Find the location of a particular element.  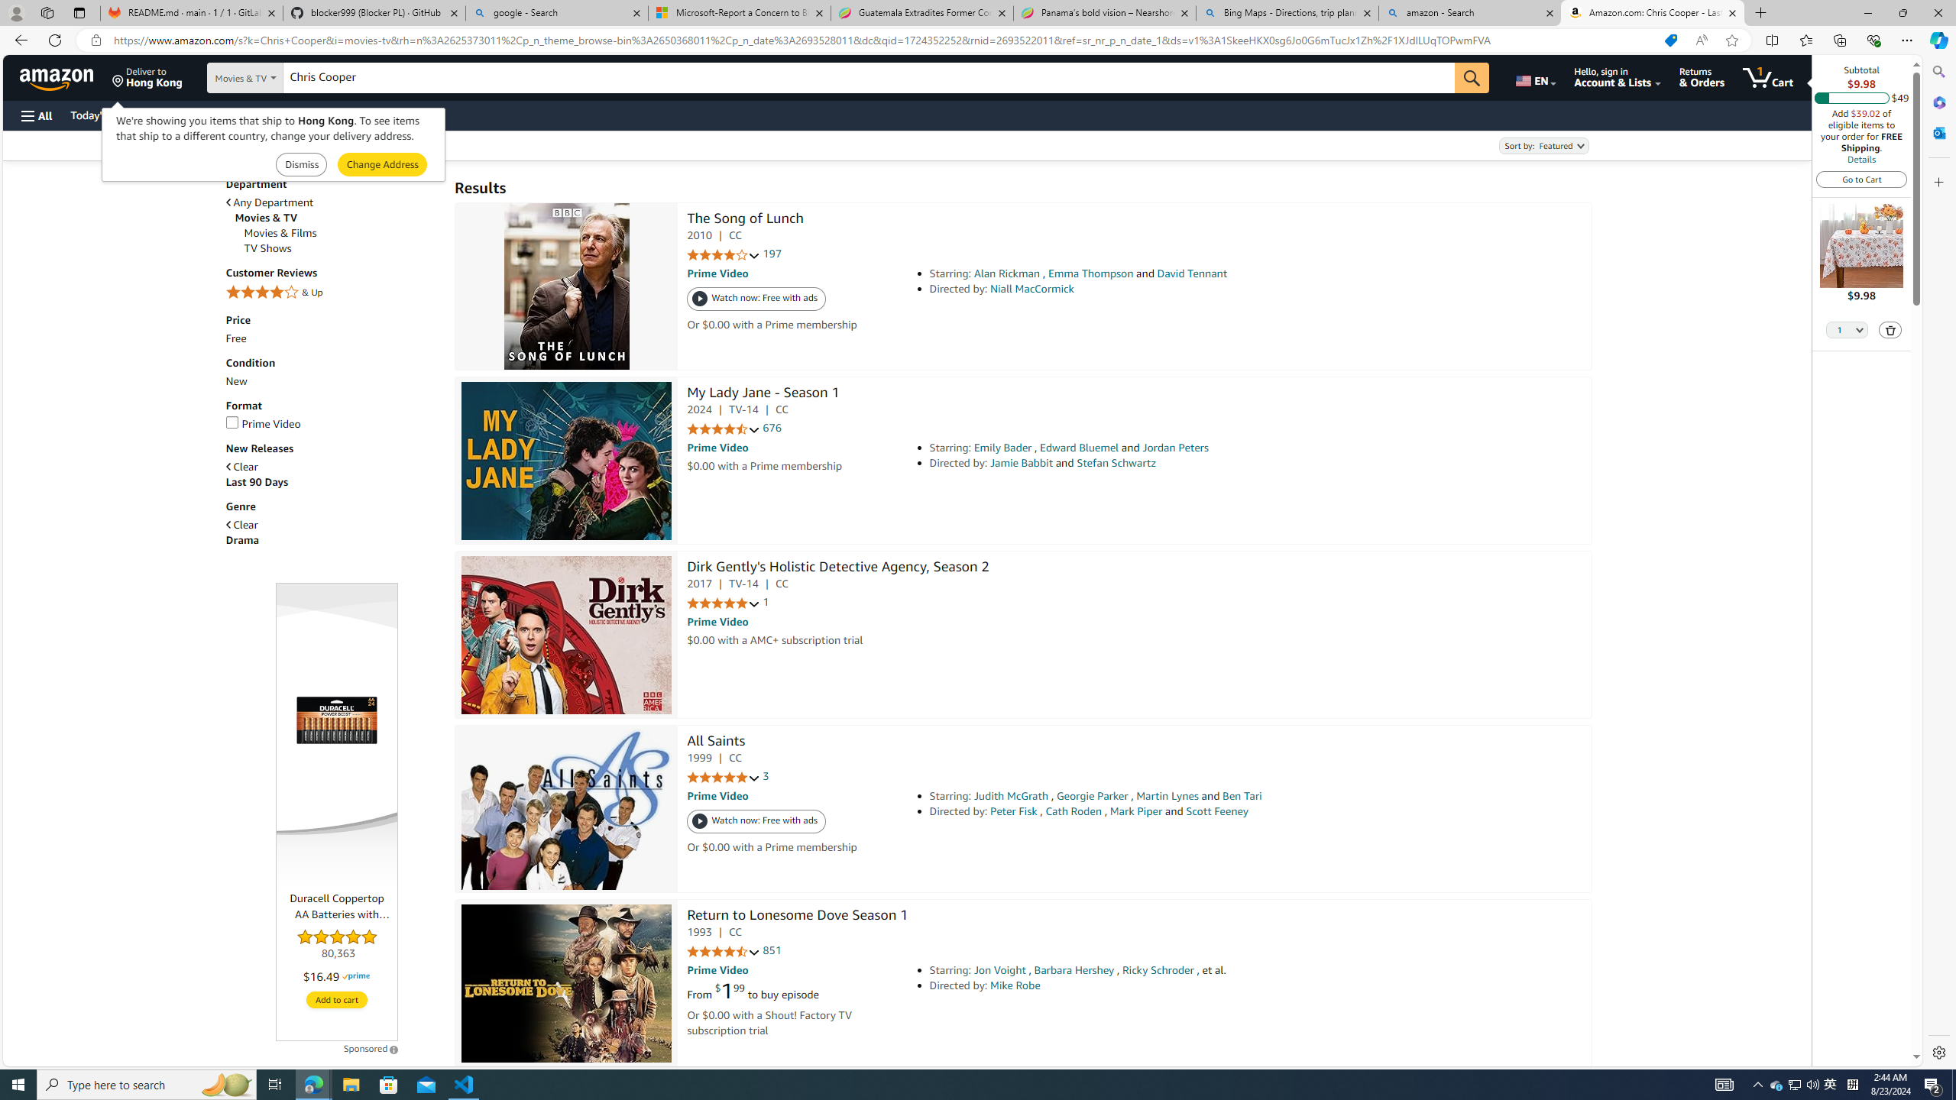

Starring: Emily Bader , Edward Bluemel and Jordan Peters is located at coordinates (1142, 448).